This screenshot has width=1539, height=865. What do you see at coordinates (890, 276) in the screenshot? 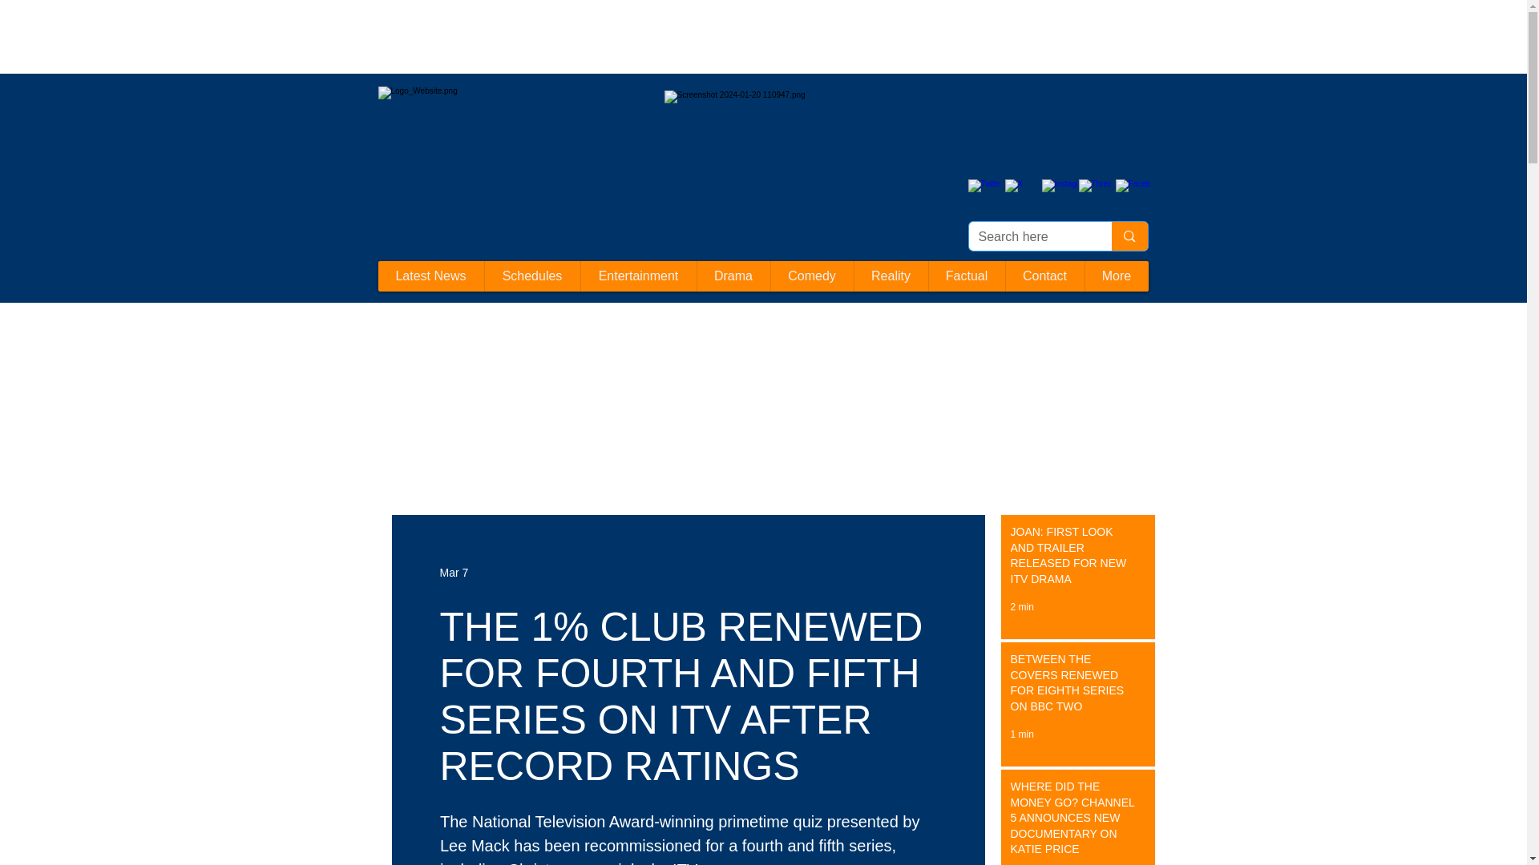
I see `Reality` at bounding box center [890, 276].